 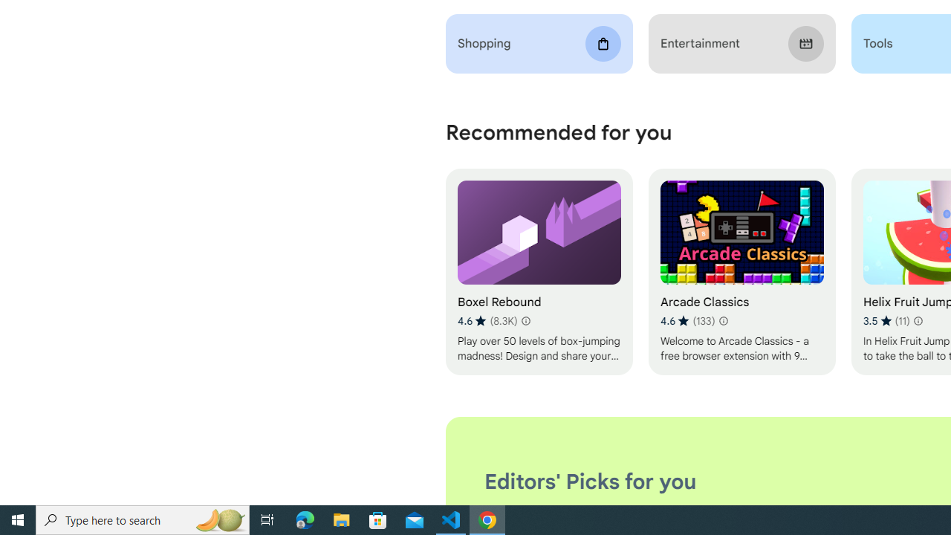 I want to click on Average rating 3.5 out of 5 stars. 11 ratings., so click(x=886, y=321).